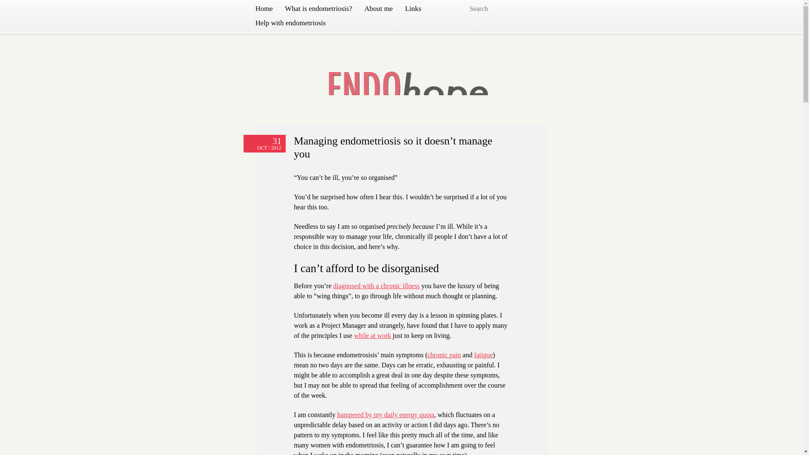 The height and width of the screenshot is (455, 809). I want to click on About me, so click(378, 8).